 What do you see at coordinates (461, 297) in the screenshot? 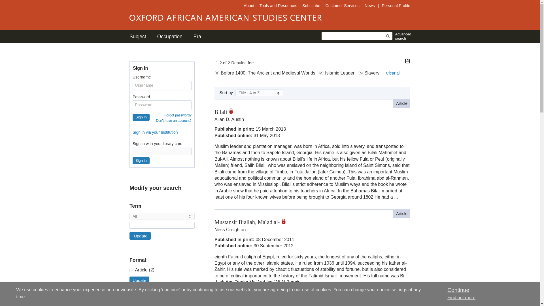
I see `Find out more` at bounding box center [461, 297].